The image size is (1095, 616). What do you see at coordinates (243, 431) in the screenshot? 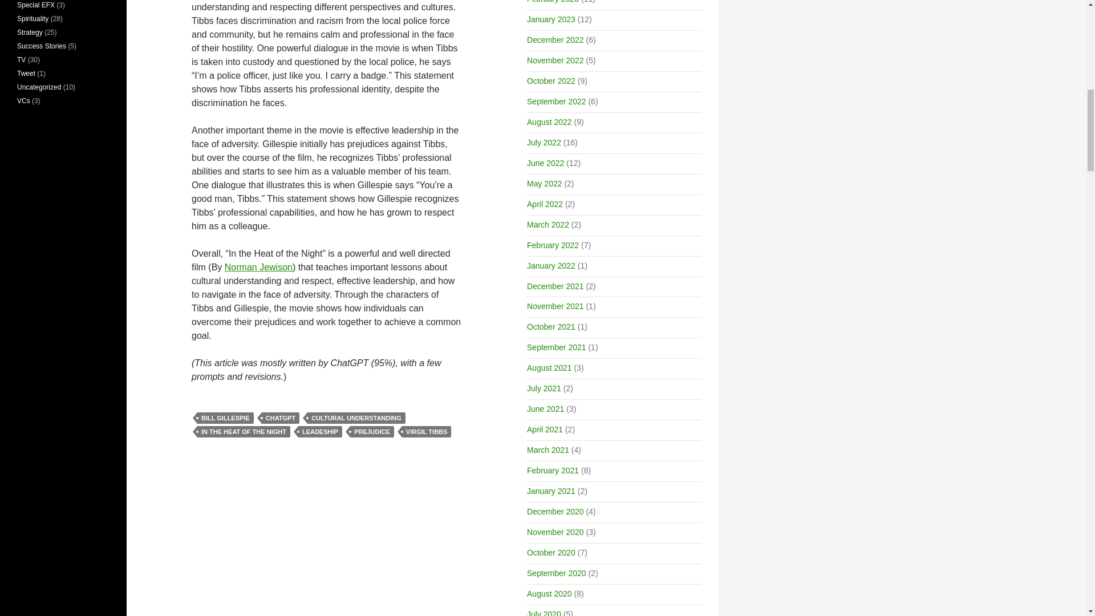
I see `IN THE HEAT OF THE NIGHT` at bounding box center [243, 431].